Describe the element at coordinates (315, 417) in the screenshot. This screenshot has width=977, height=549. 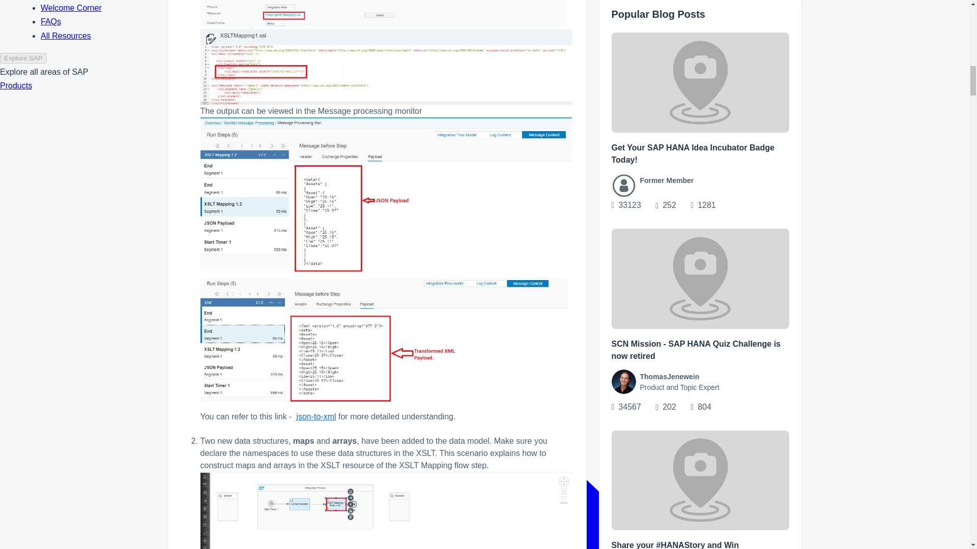
I see `json-to-xml` at that location.